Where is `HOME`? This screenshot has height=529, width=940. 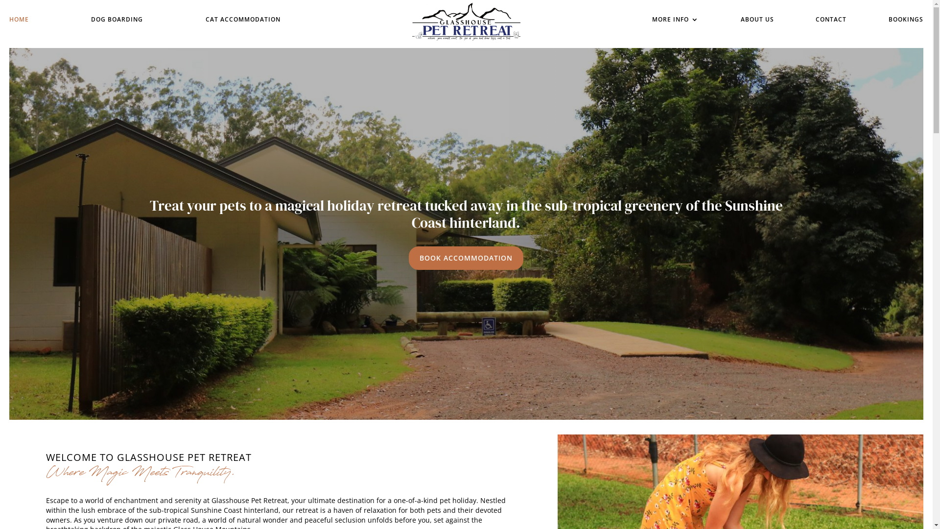 HOME is located at coordinates (19, 22).